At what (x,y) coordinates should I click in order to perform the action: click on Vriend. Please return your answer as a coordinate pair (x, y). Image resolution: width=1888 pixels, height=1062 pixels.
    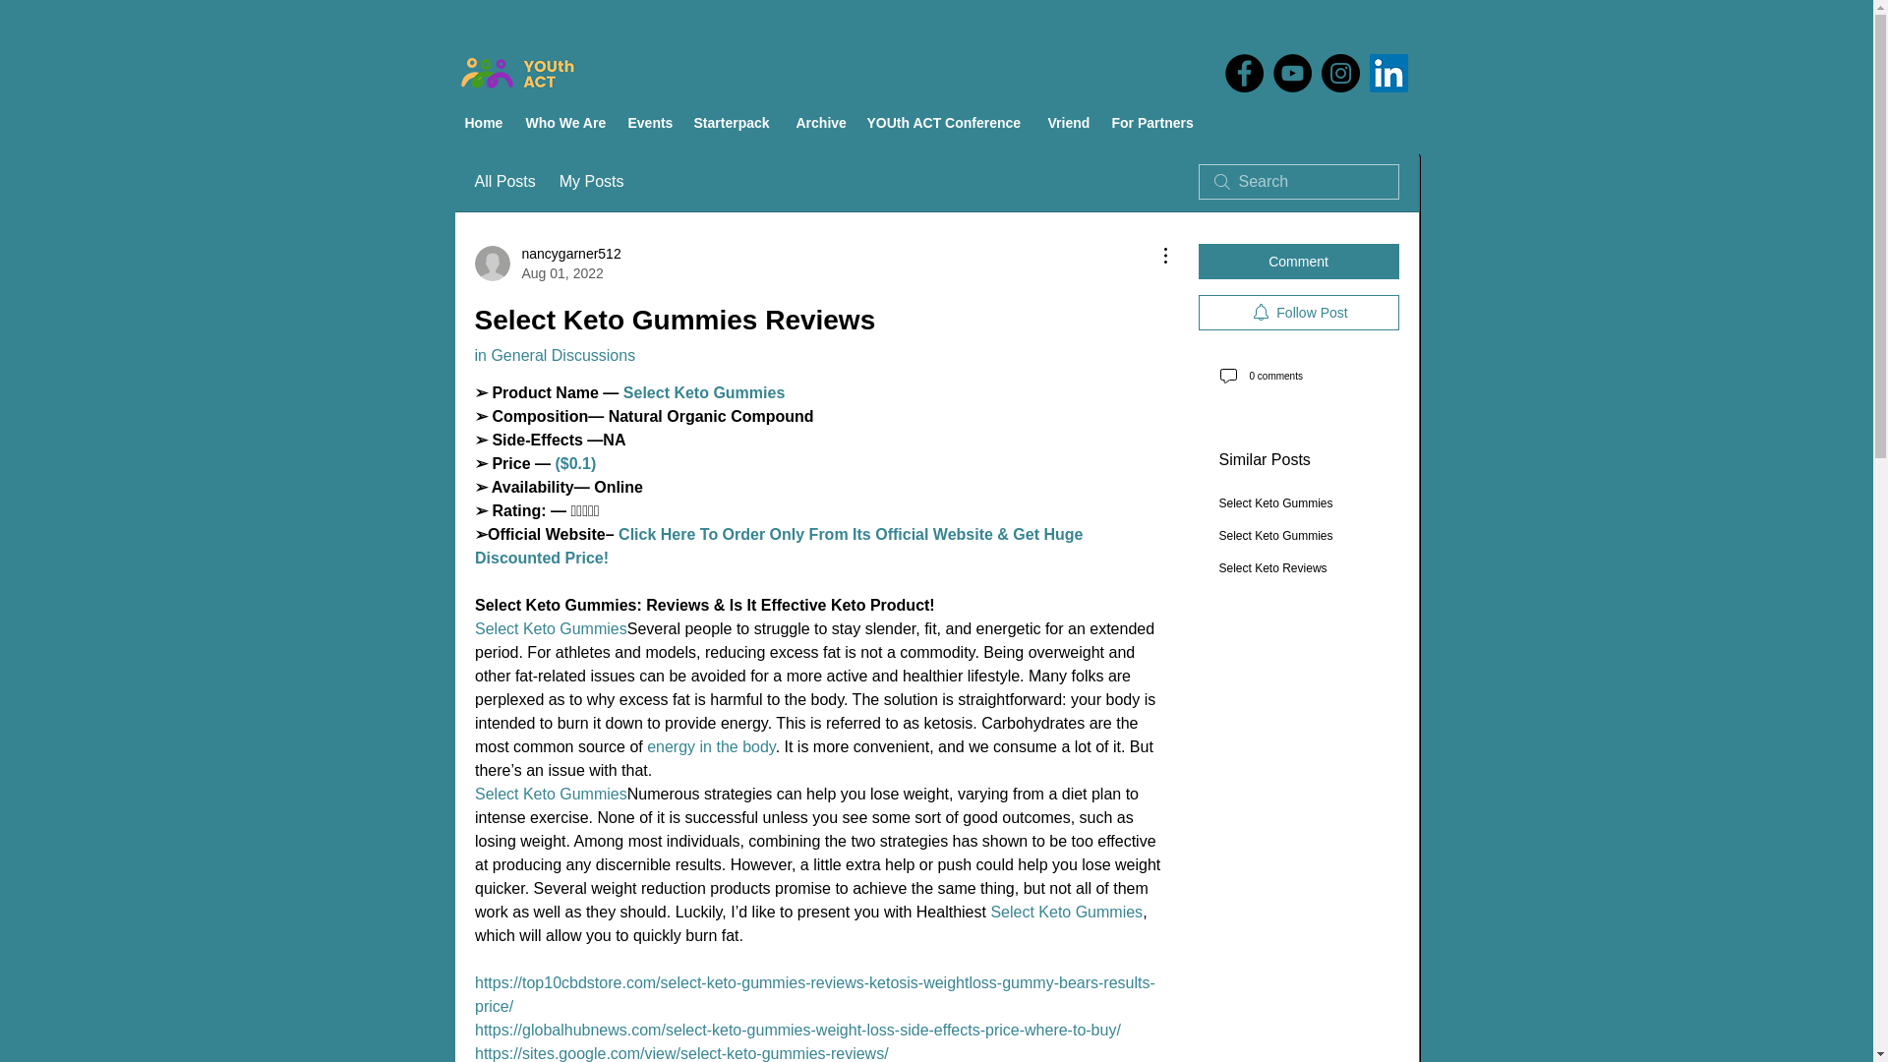
    Looking at the image, I should click on (1070, 123).